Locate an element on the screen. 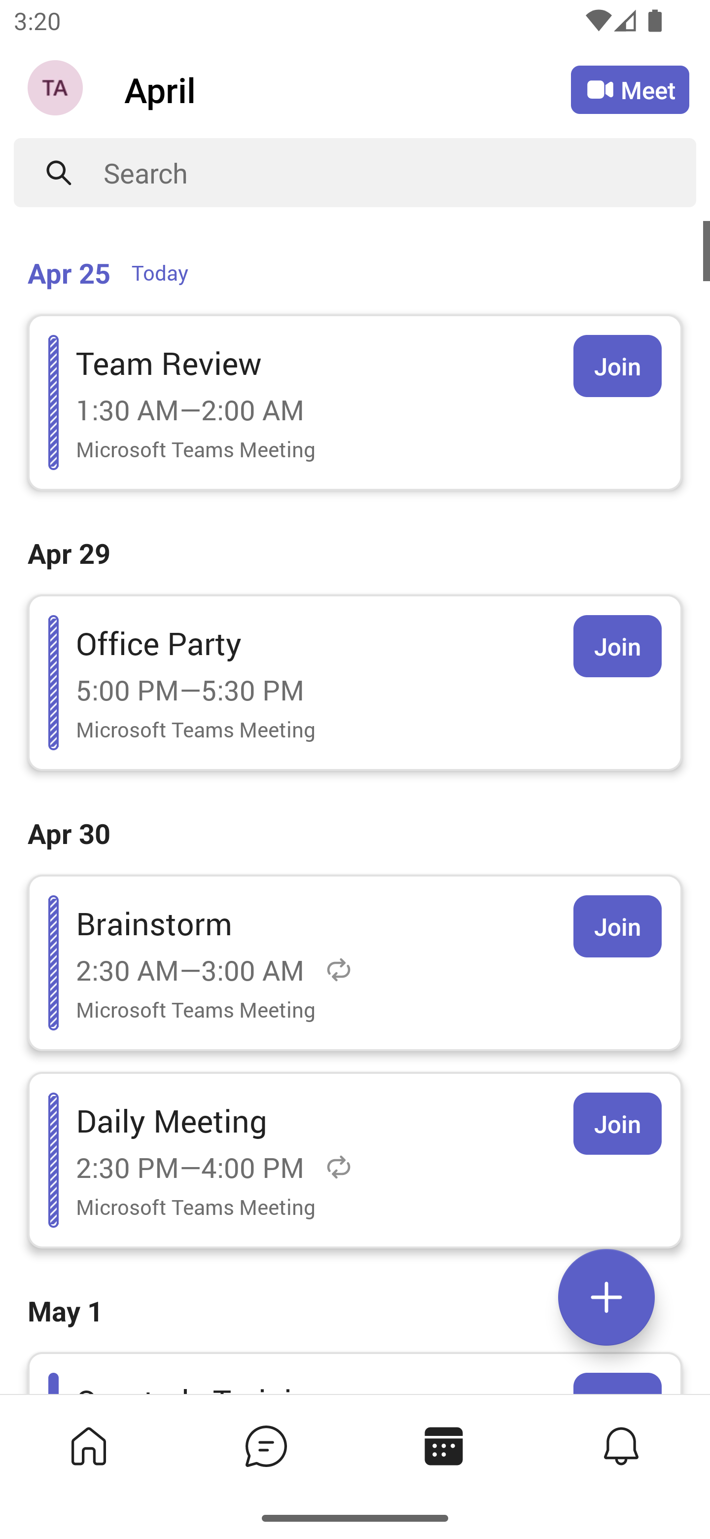 The height and width of the screenshot is (1539, 710). Activity tab,4 of 4, not selected is located at coordinates (621, 1445).